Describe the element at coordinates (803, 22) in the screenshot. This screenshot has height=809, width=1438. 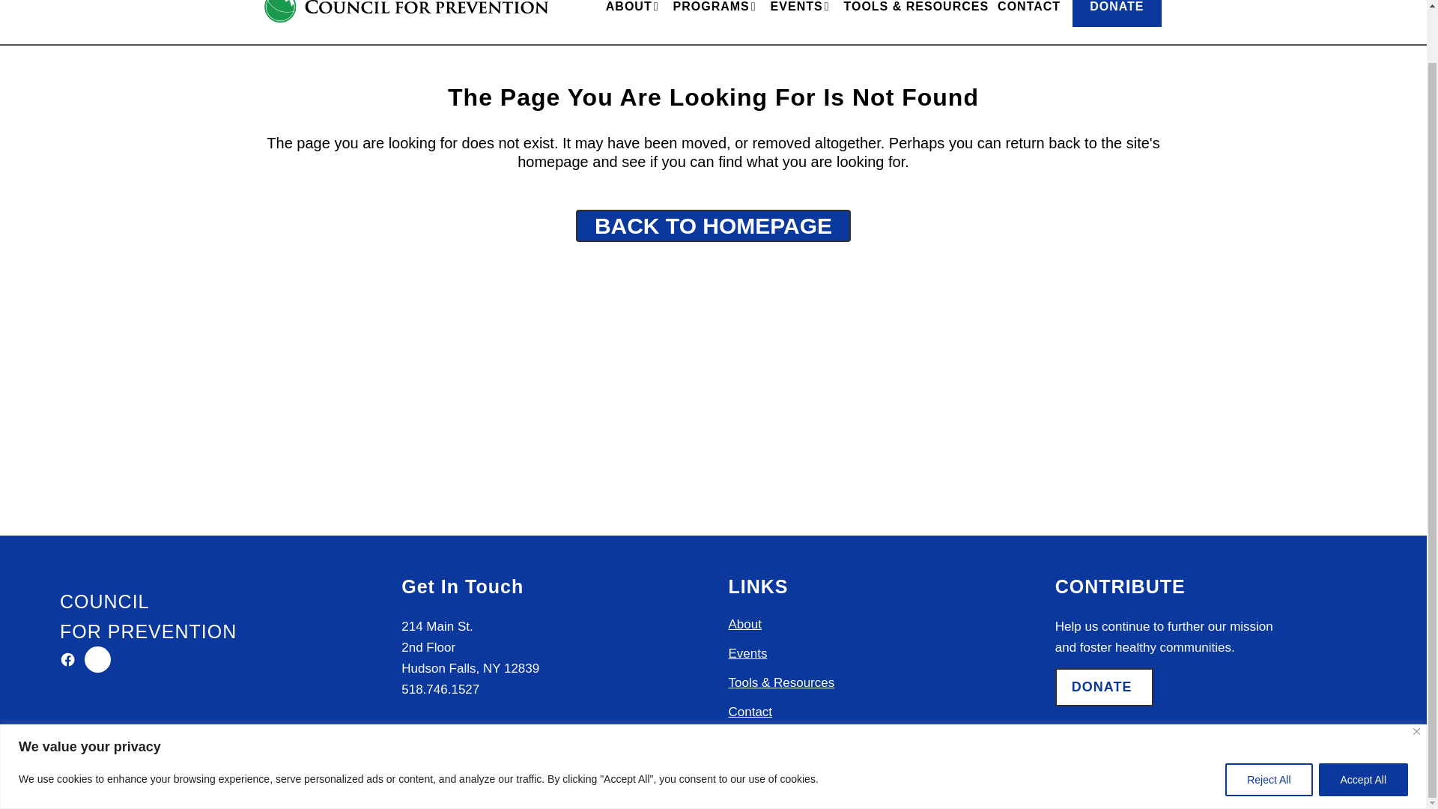
I see `EVENTS` at that location.